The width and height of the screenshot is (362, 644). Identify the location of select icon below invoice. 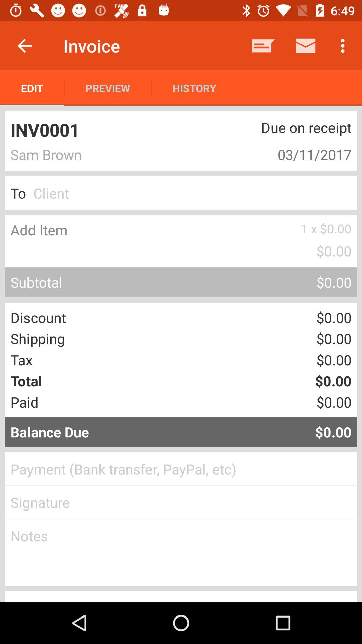
(108, 88).